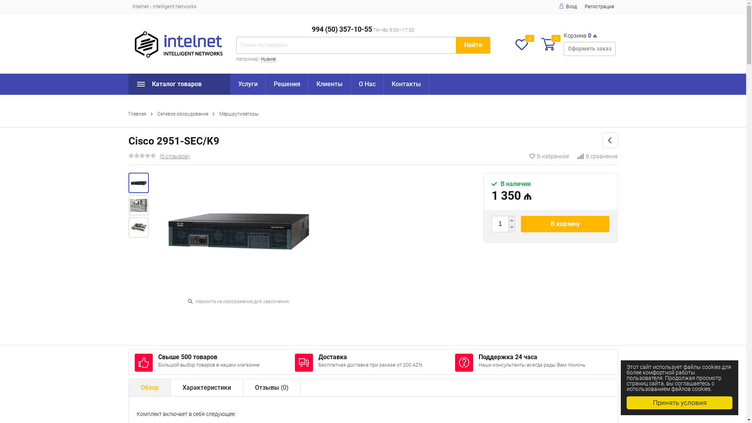 This screenshot has height=423, width=752. What do you see at coordinates (139, 183) in the screenshot?
I see `Cisco 2951-SEC/K9` at bounding box center [139, 183].